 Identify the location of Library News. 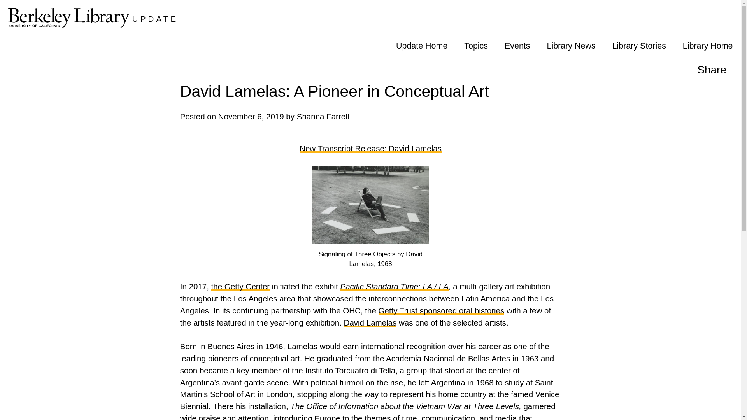
(571, 46).